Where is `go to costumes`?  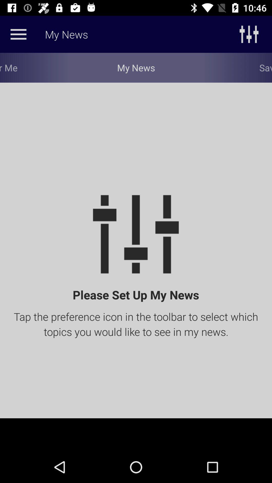 go to costumes is located at coordinates (18, 34).